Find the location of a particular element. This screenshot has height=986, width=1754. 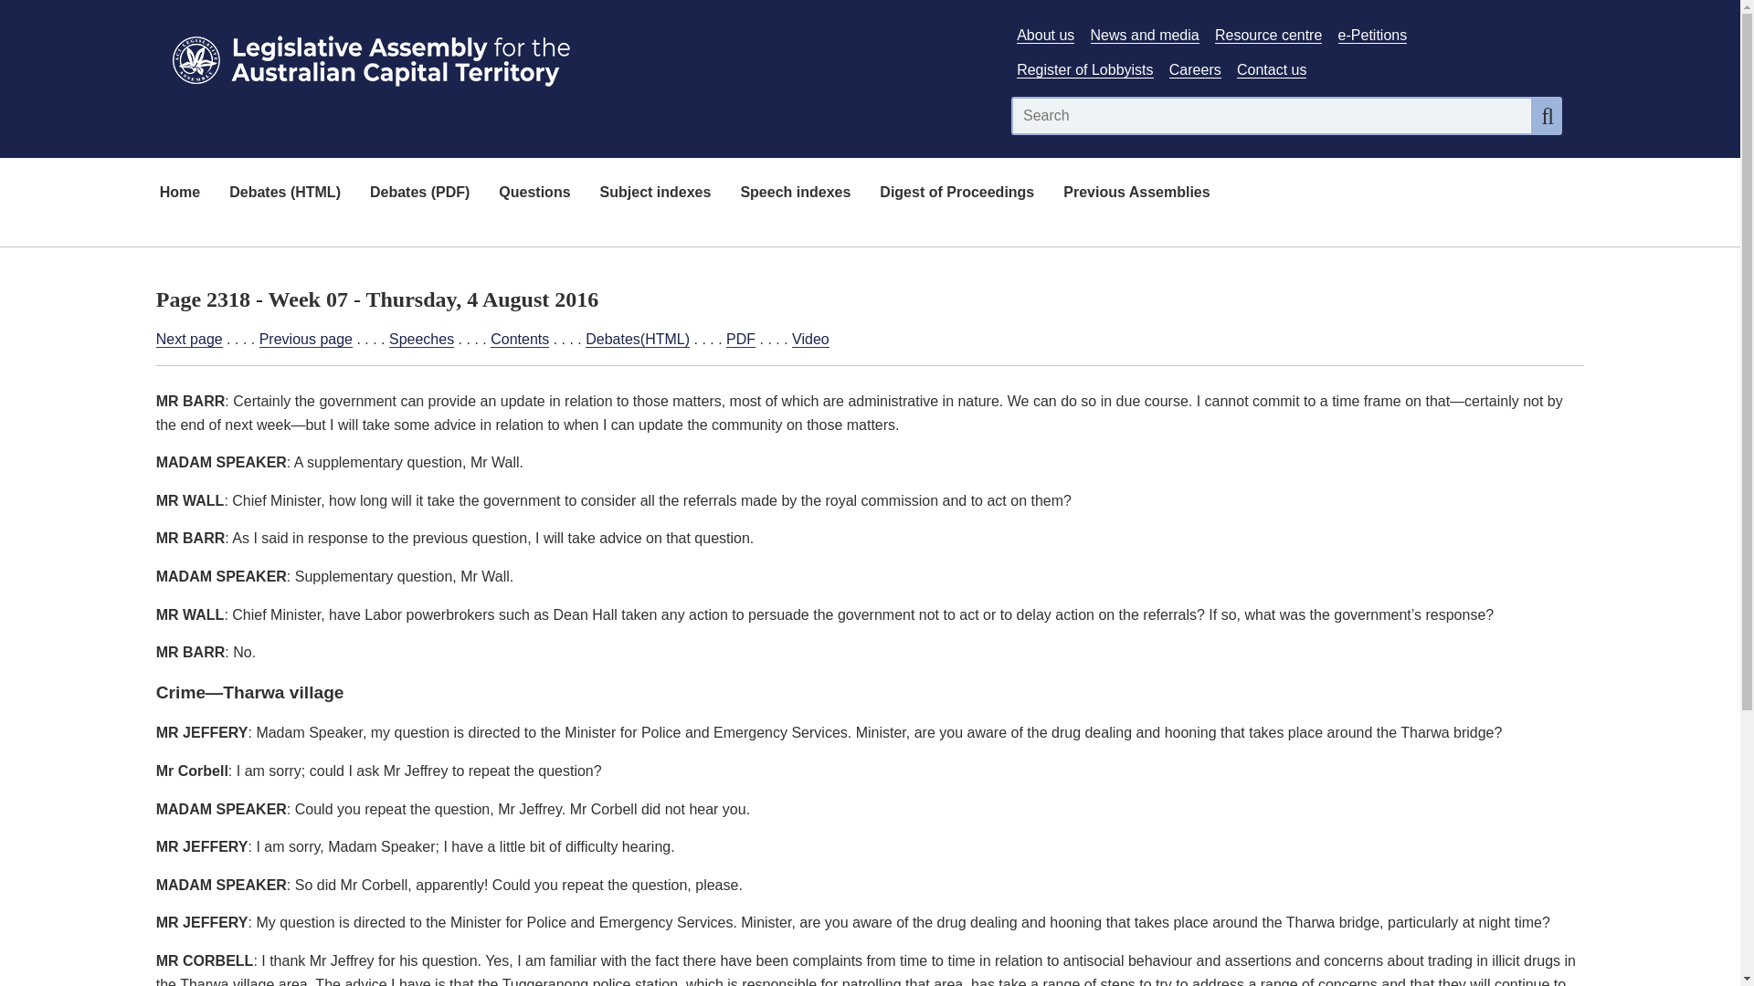

Digest of Proceedings is located at coordinates (956, 194).